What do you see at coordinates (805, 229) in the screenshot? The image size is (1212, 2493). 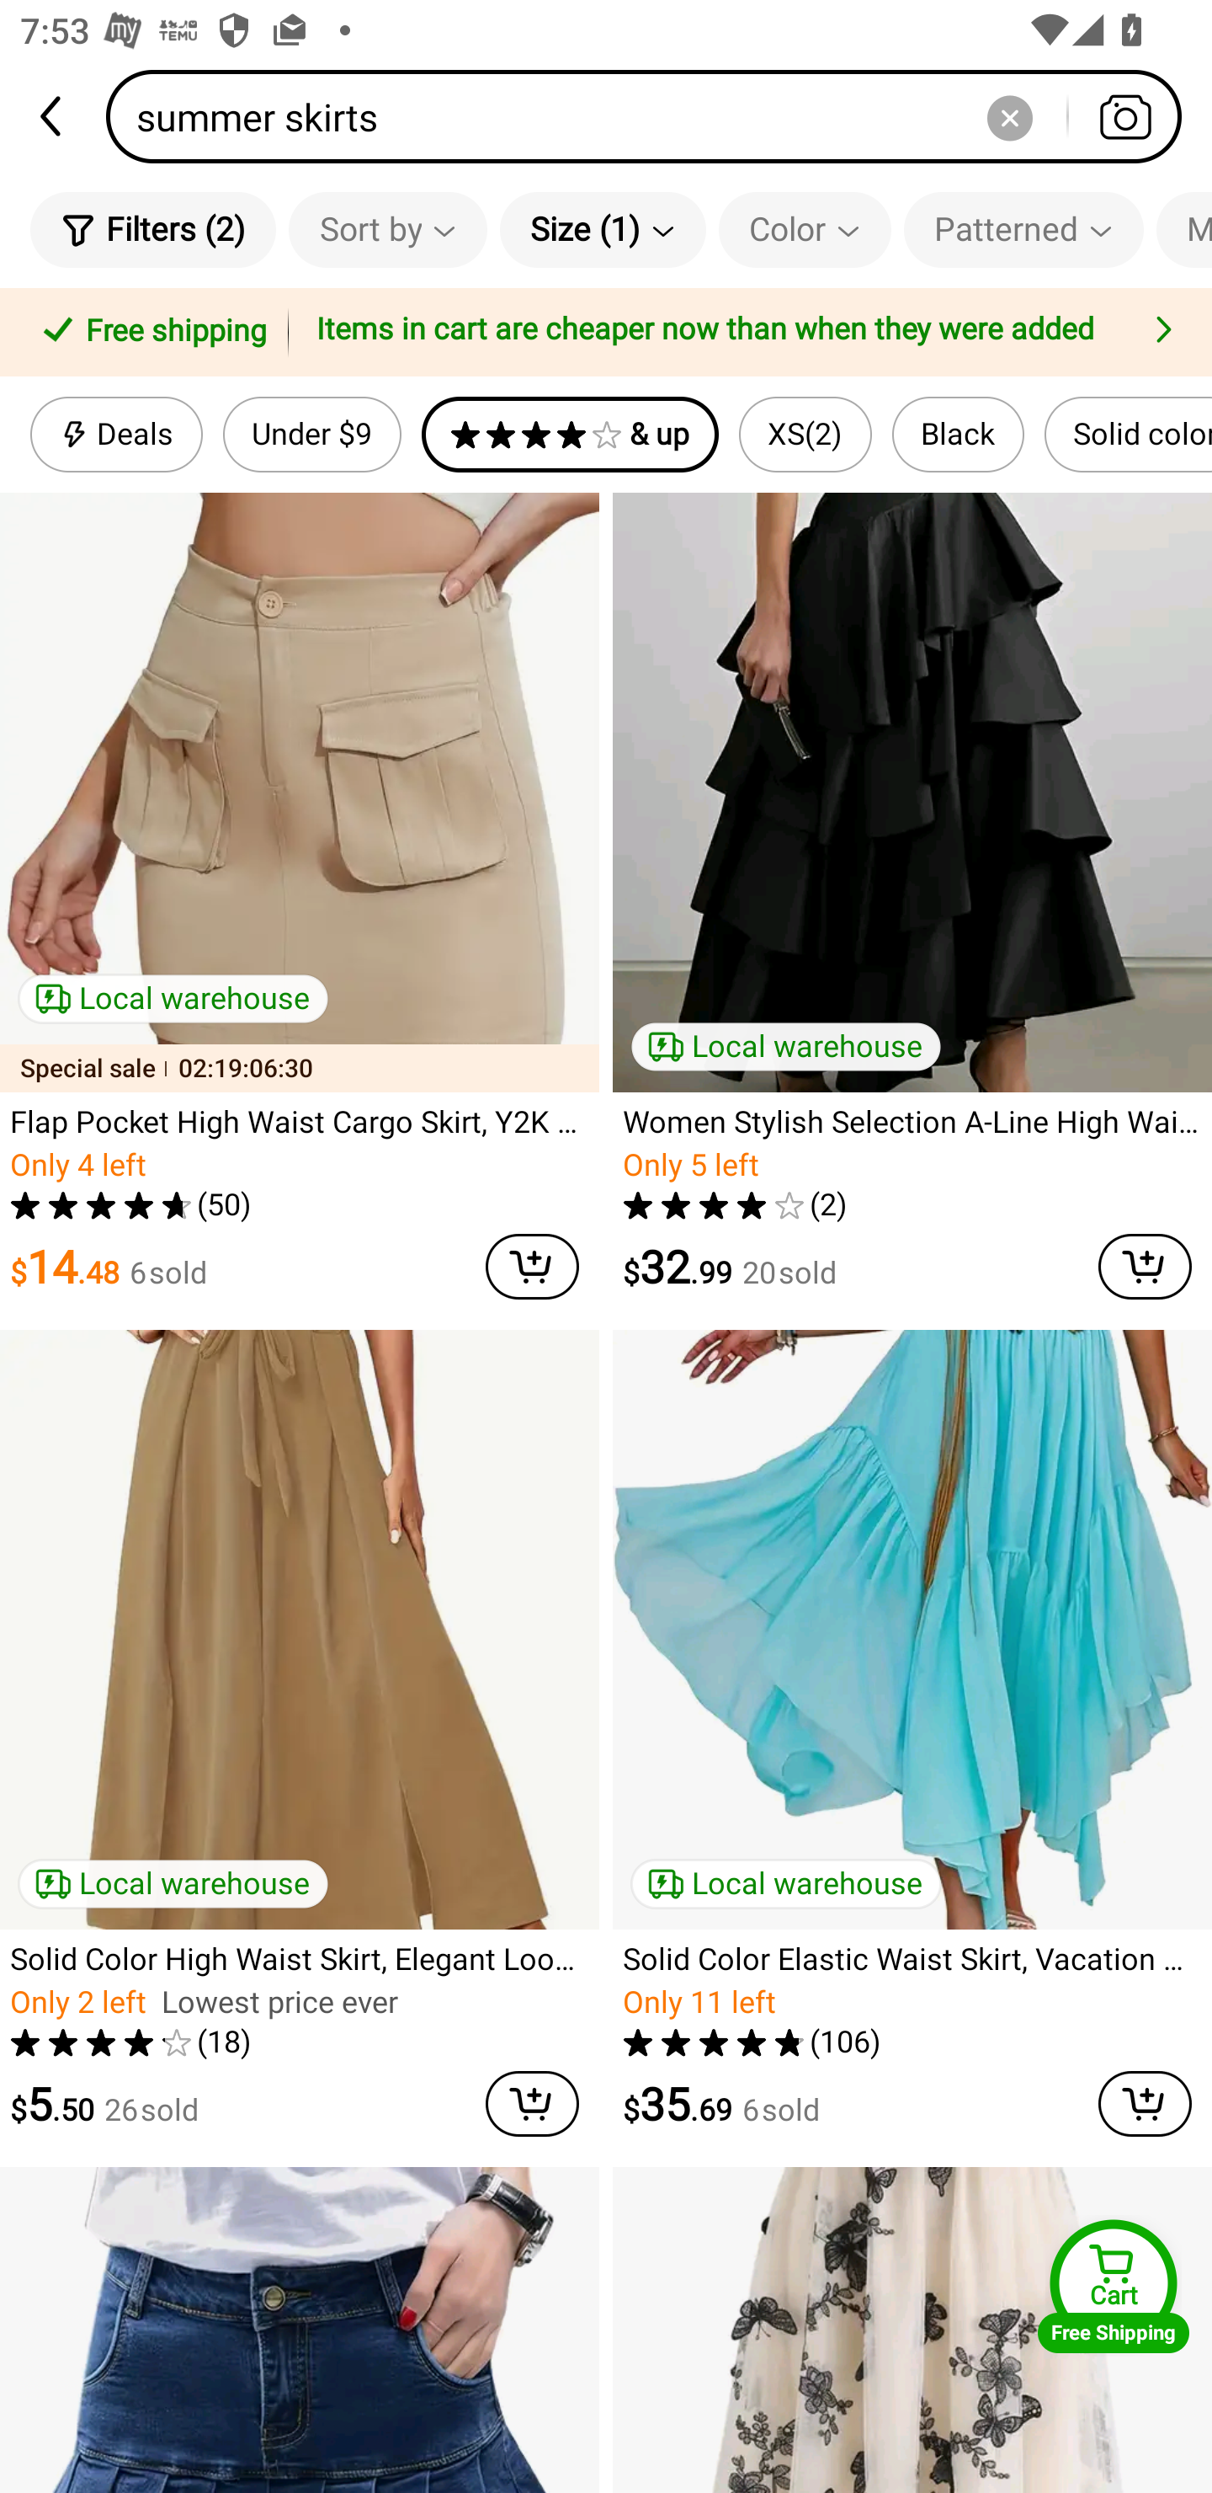 I see `Color` at bounding box center [805, 229].